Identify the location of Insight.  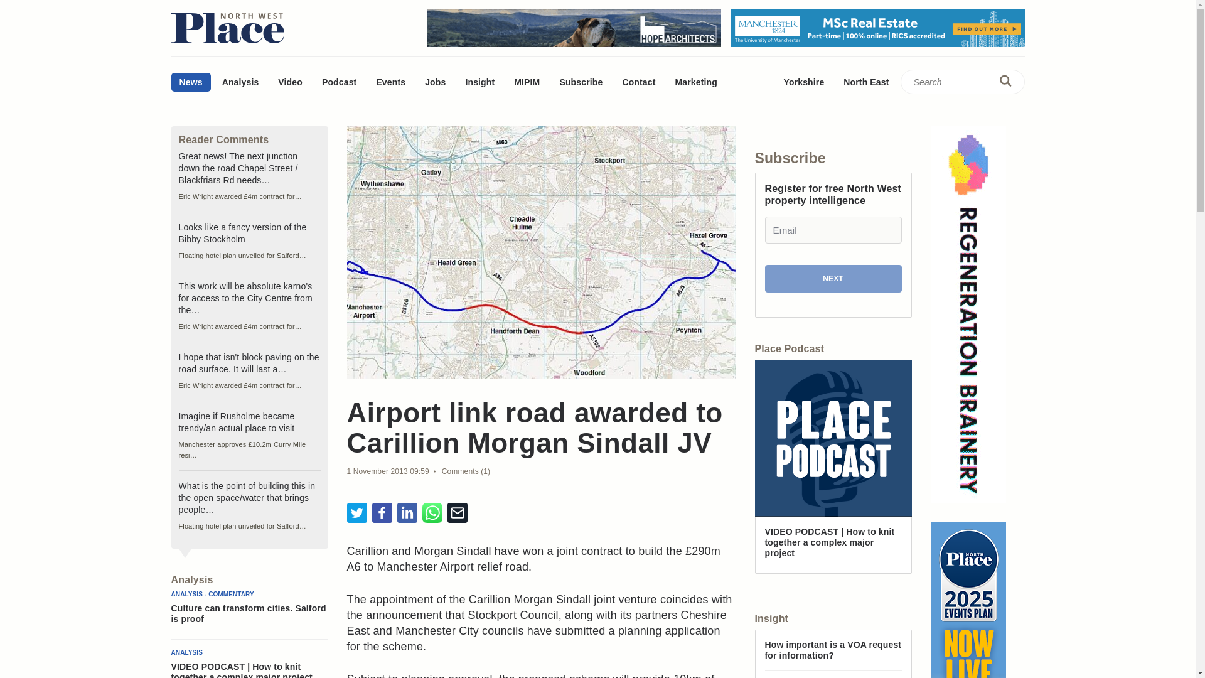
(479, 82).